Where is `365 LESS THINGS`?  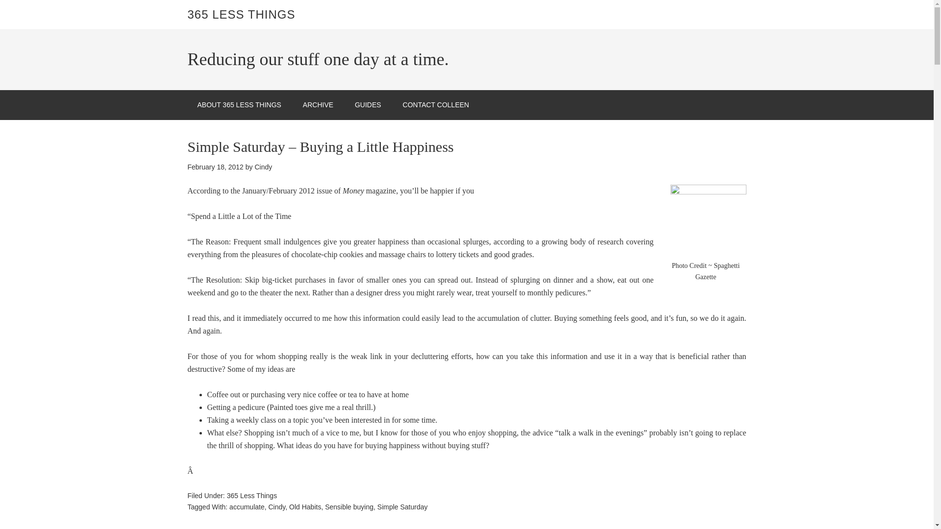
365 LESS THINGS is located at coordinates (241, 15).